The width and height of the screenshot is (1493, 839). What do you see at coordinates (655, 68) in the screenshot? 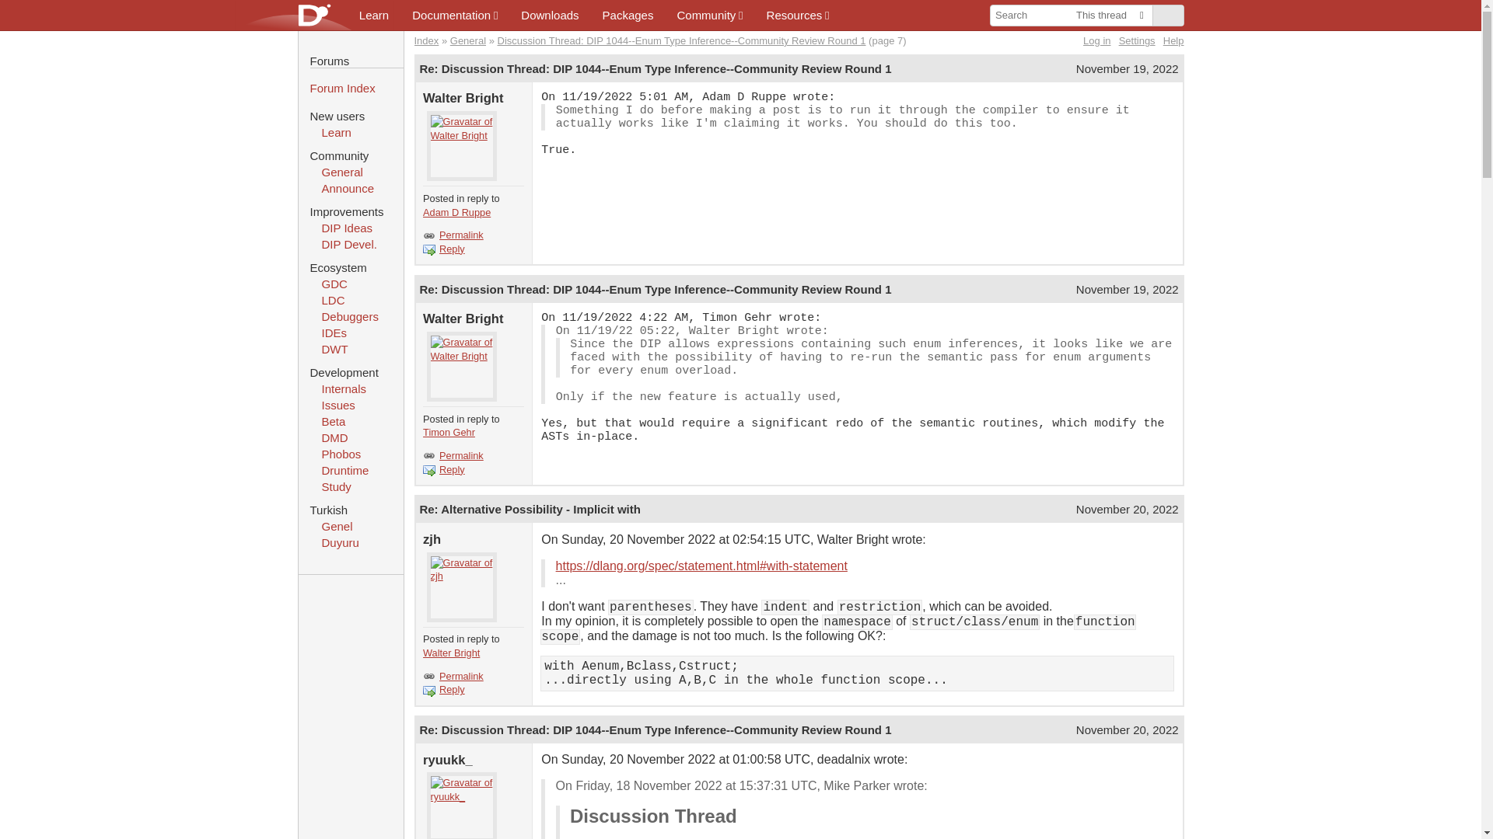
I see `Permanent link to this post` at bounding box center [655, 68].